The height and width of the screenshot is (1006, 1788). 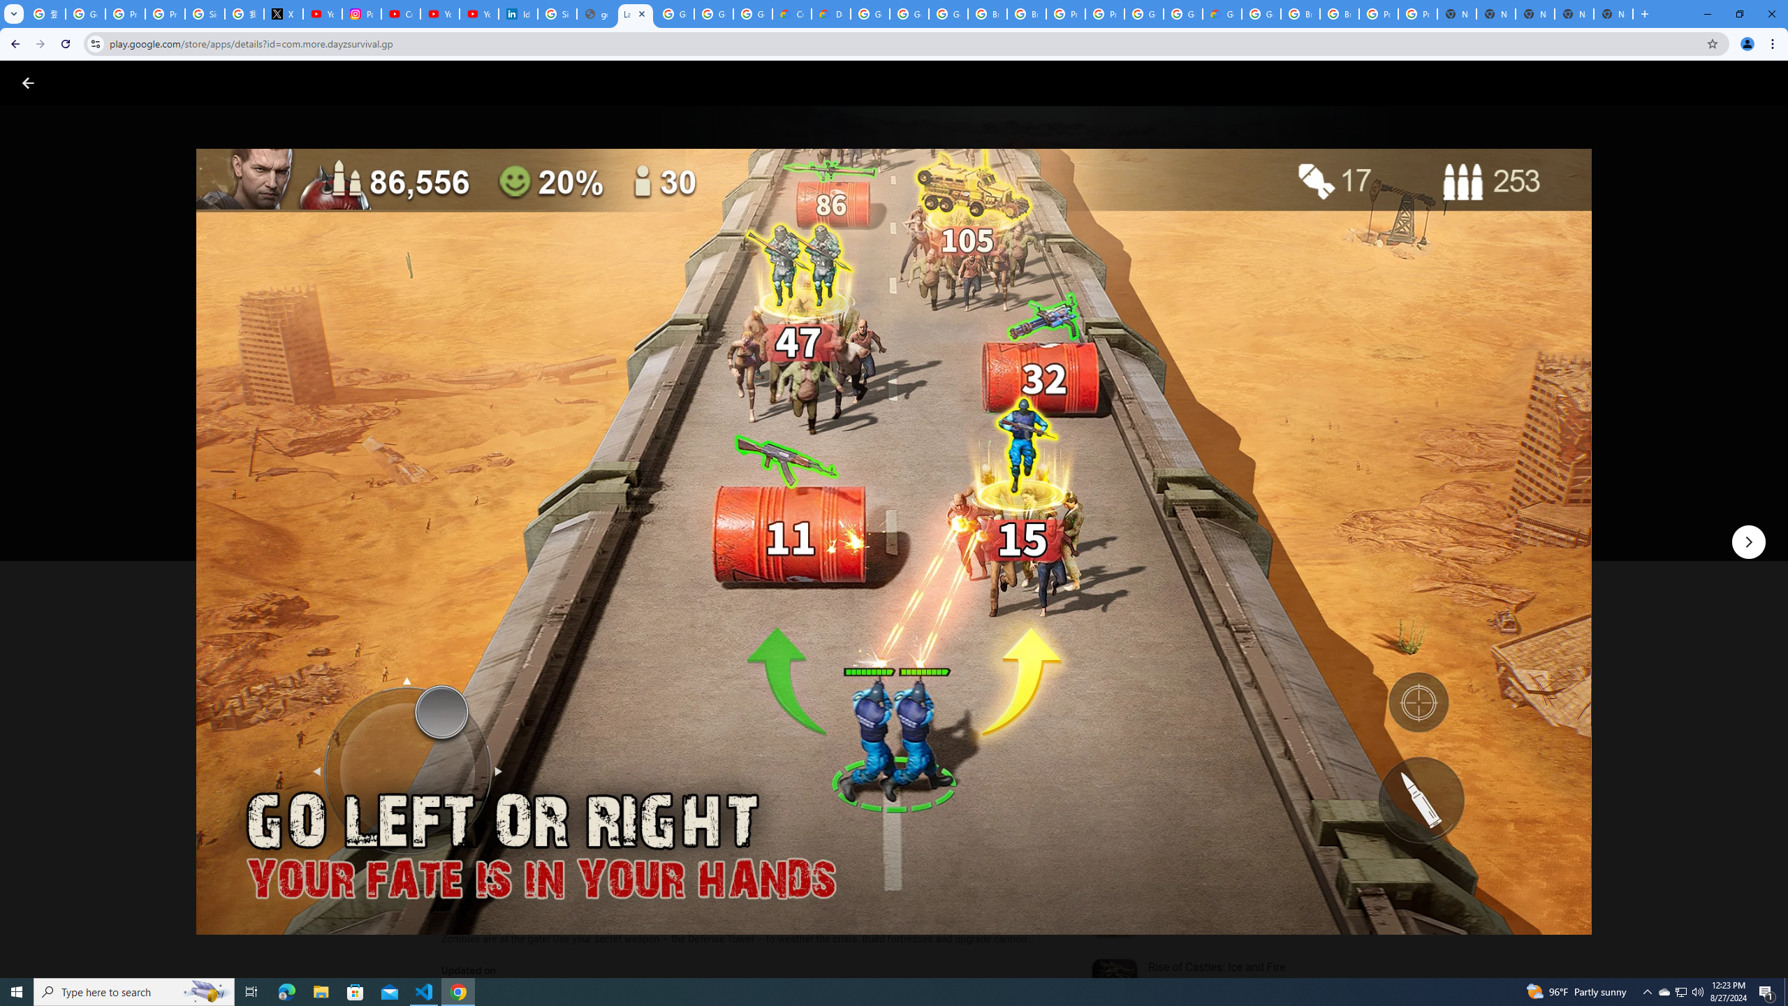 What do you see at coordinates (596, 14) in the screenshot?
I see `google_privacy_policy_en.pdf` at bounding box center [596, 14].